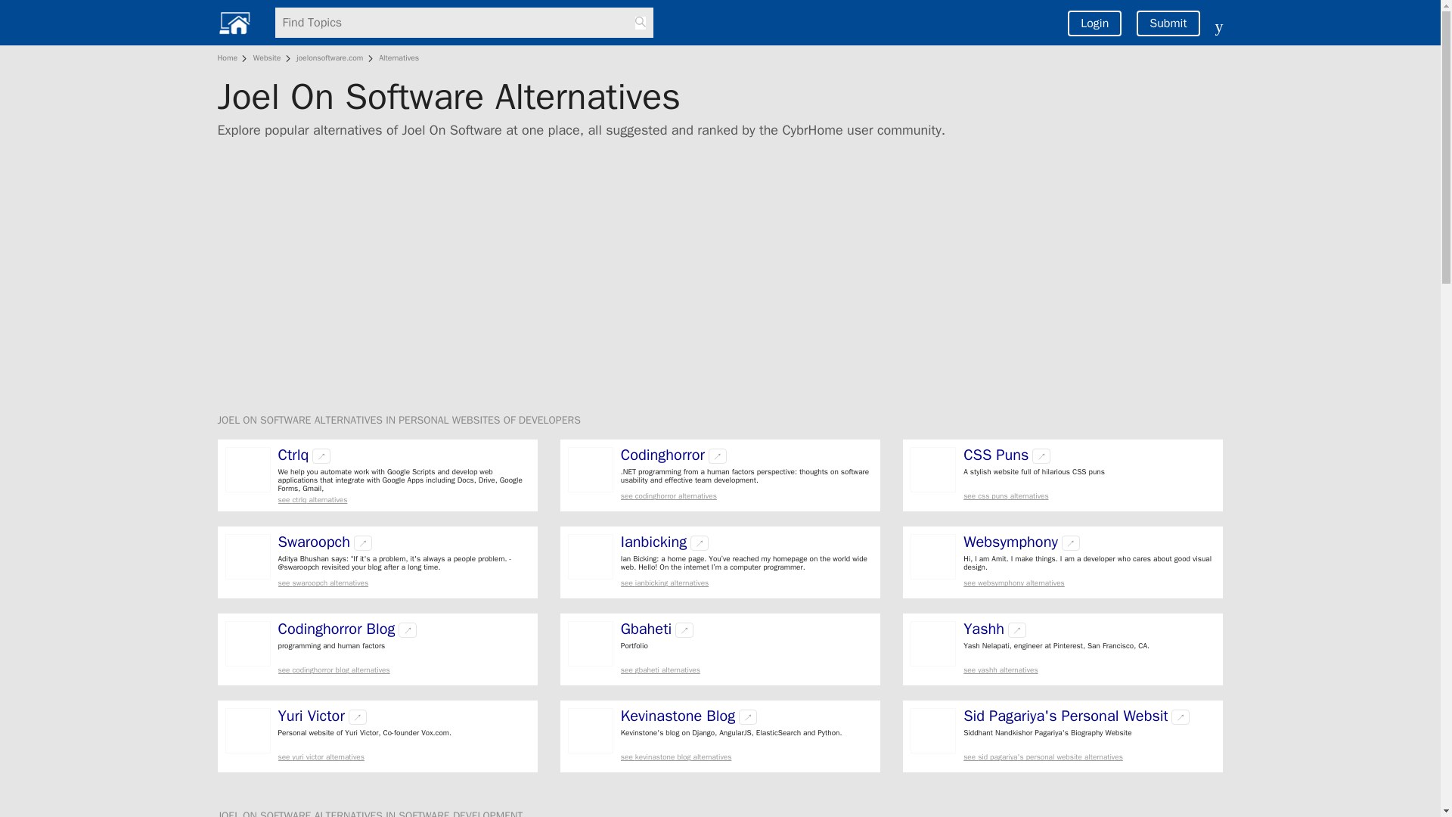 This screenshot has height=817, width=1452. What do you see at coordinates (646, 629) in the screenshot?
I see `Gbaheti` at bounding box center [646, 629].